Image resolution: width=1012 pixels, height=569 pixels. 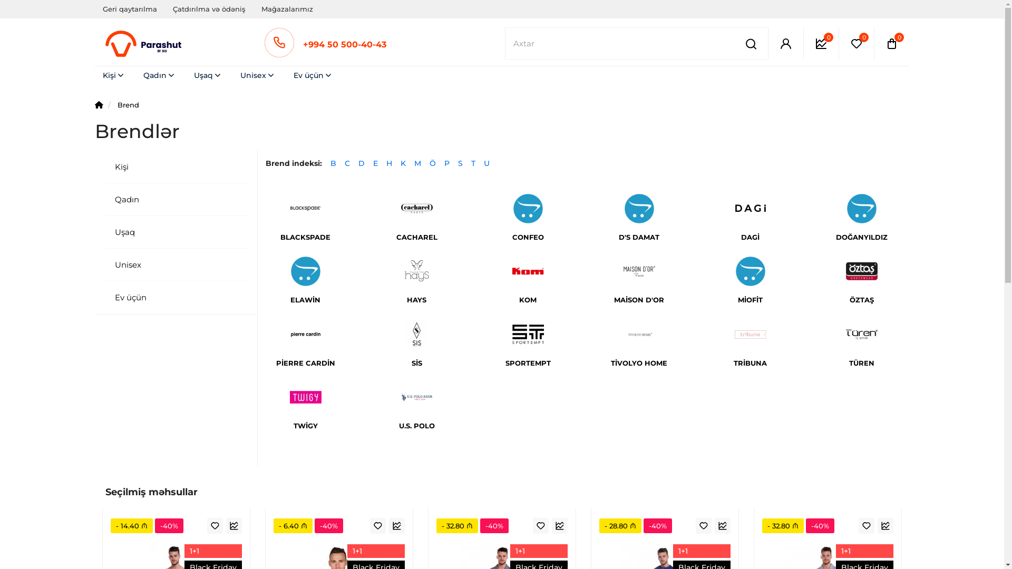 I want to click on KOM, so click(x=528, y=300).